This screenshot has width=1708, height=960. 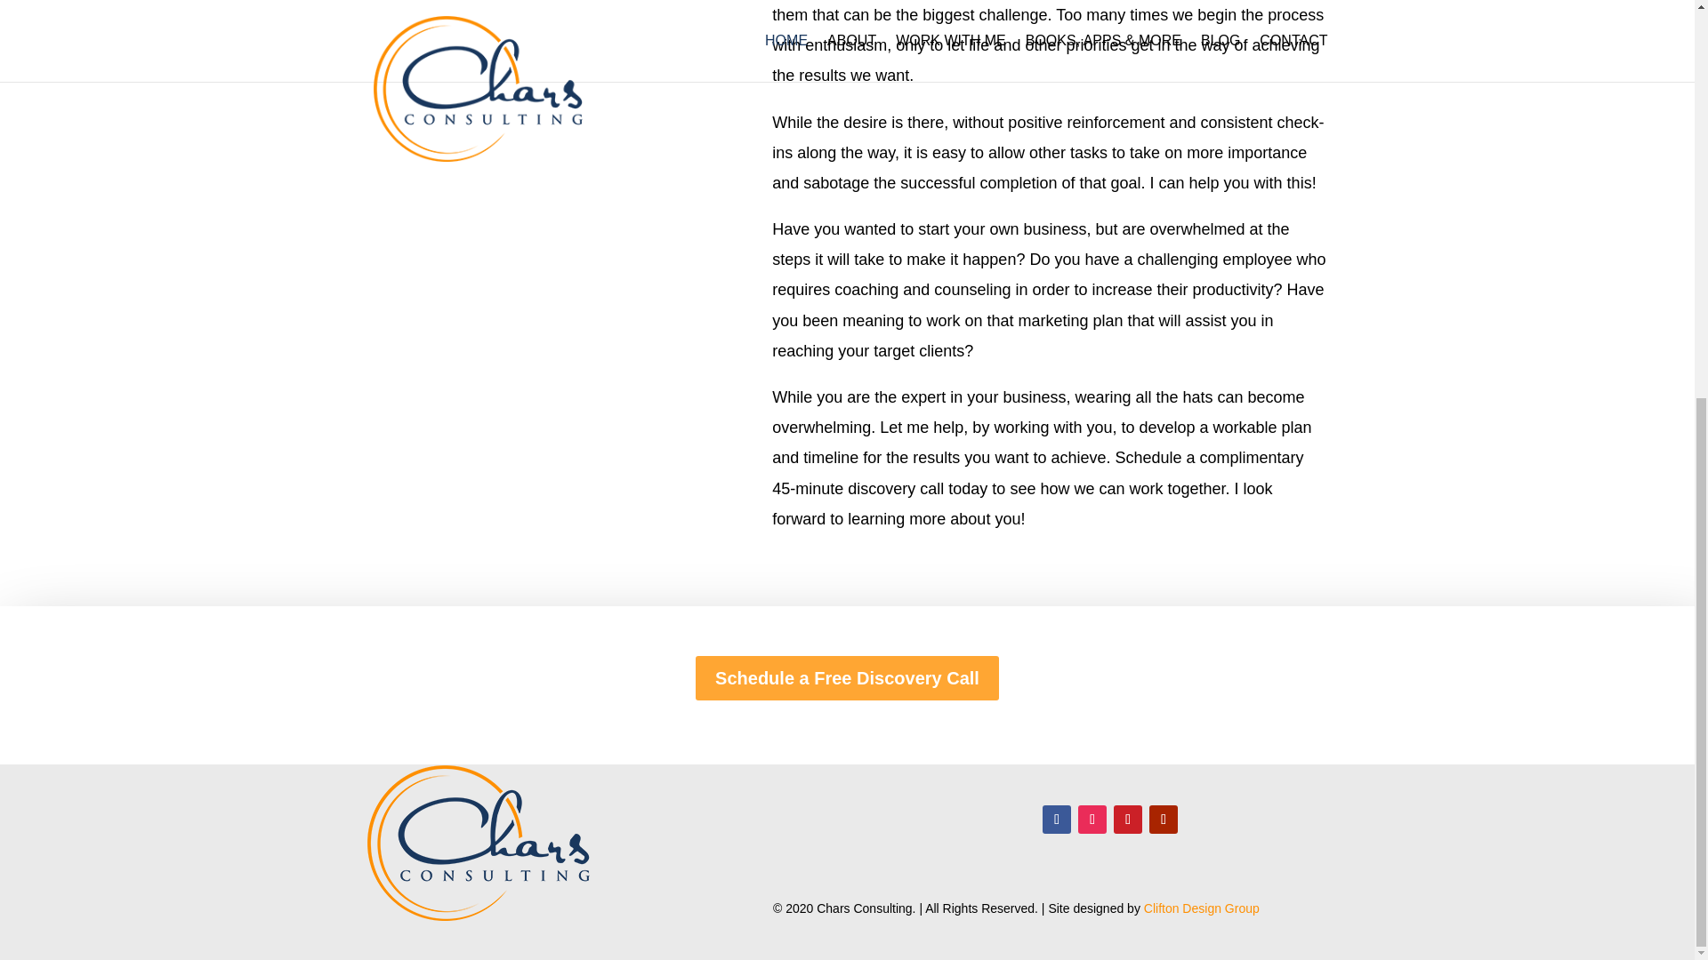 I want to click on Clifton Design Group, so click(x=1202, y=908).